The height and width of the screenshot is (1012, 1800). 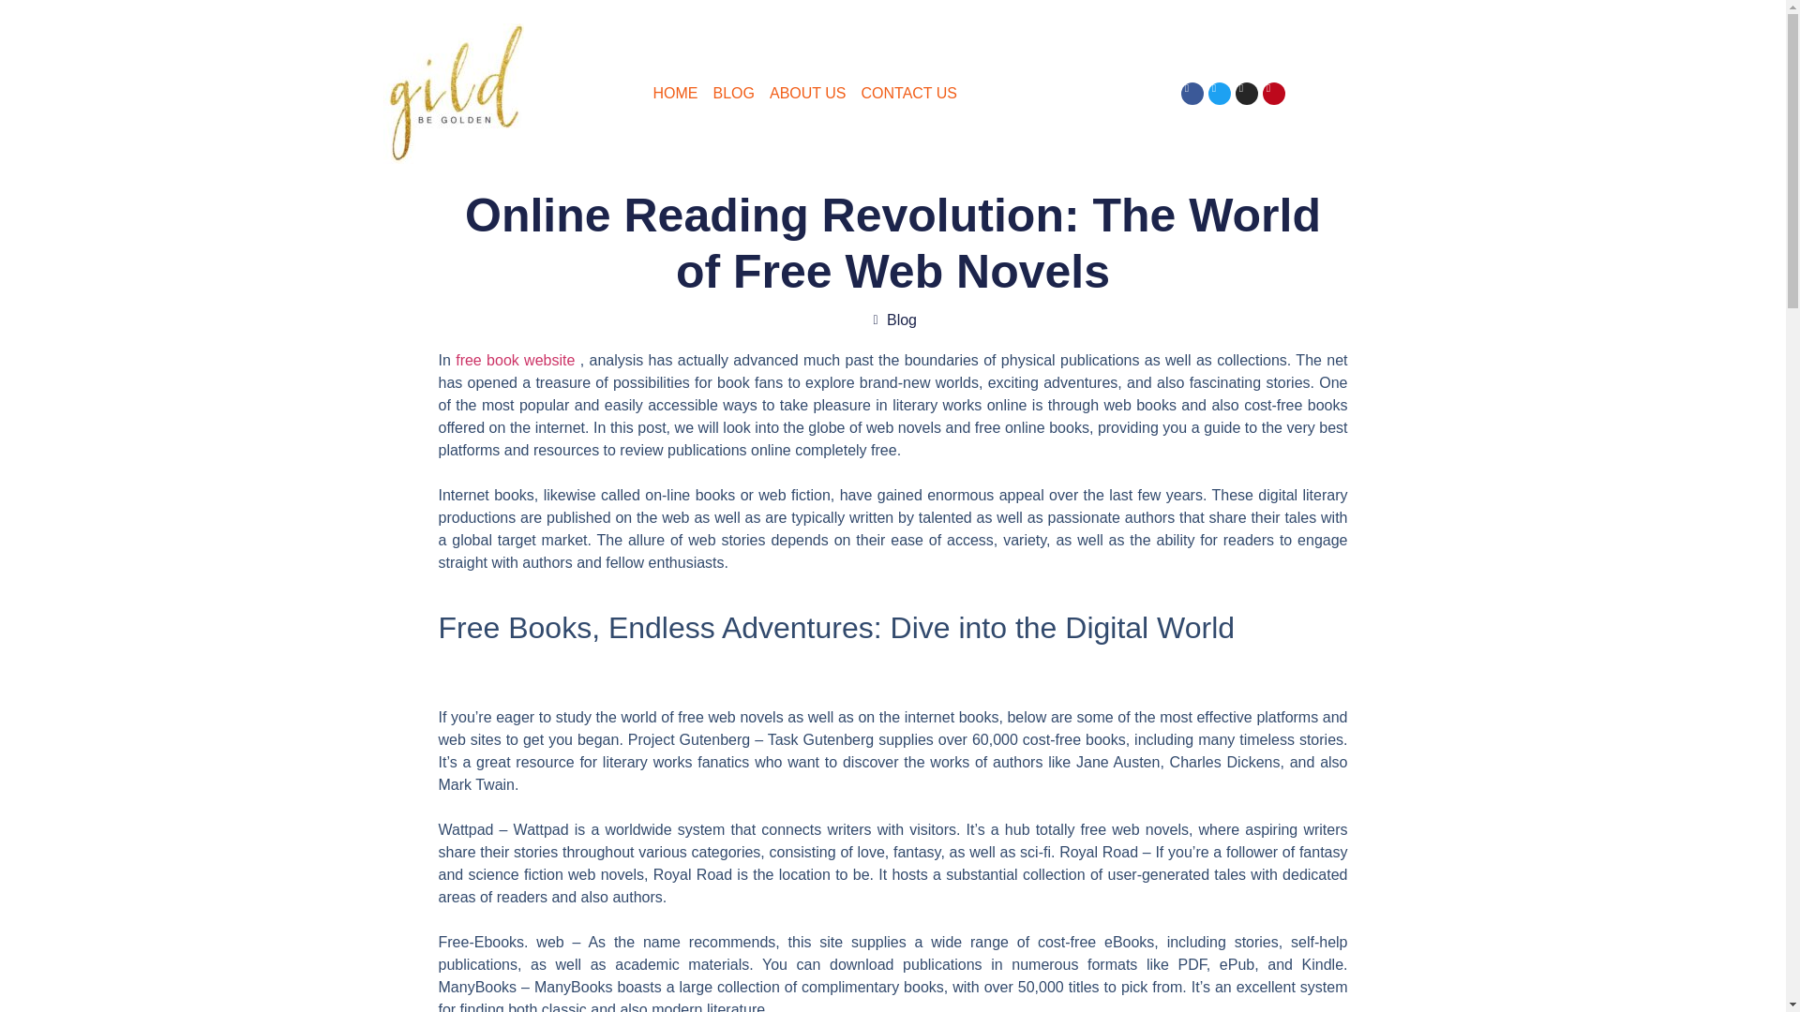 I want to click on HOME, so click(x=675, y=94).